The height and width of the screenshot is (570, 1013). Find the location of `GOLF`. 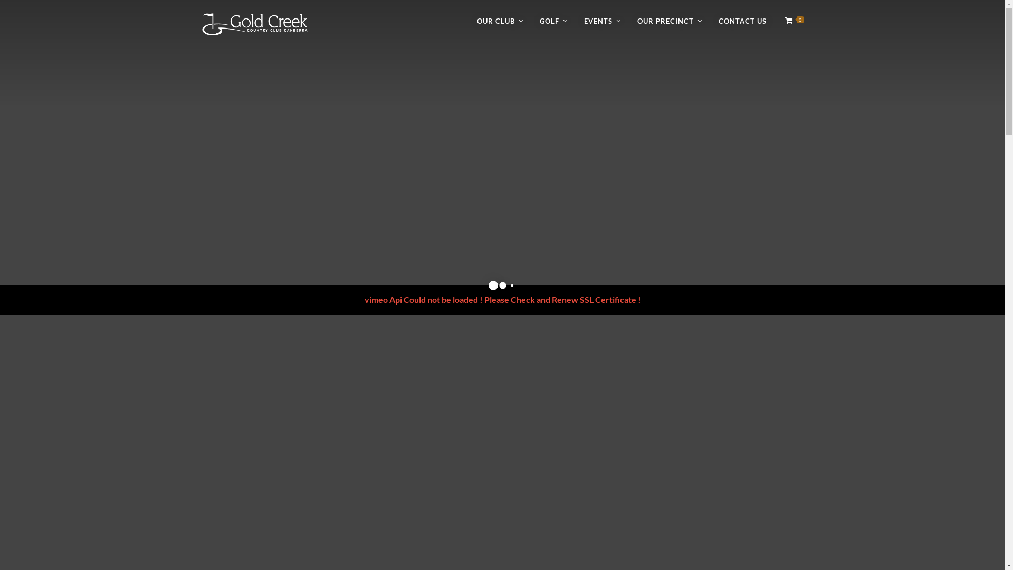

GOLF is located at coordinates (551, 21).